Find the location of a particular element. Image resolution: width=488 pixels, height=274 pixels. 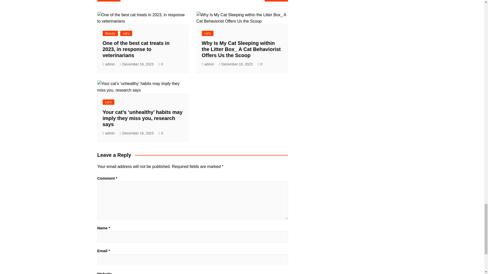

admin is located at coordinates (109, 64).